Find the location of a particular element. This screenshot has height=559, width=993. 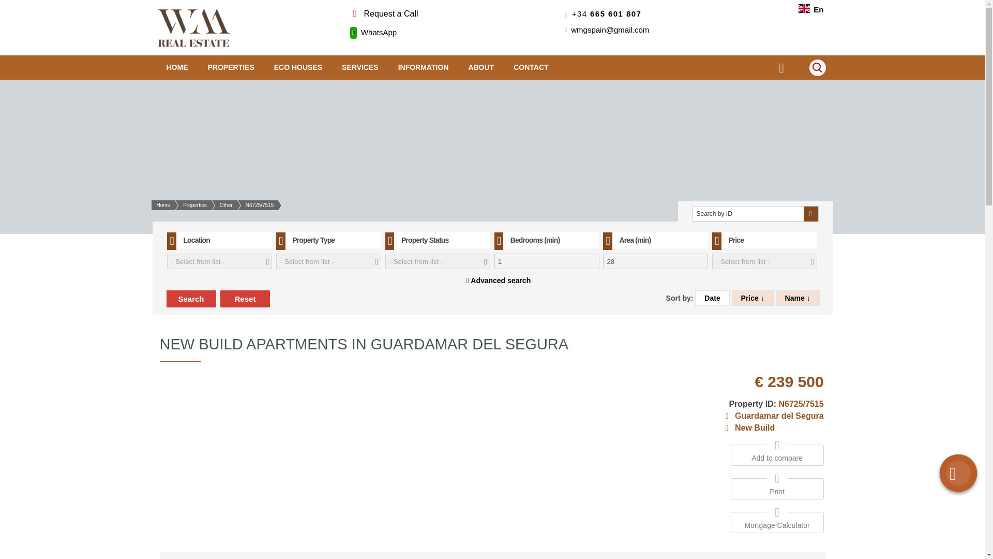

WhatsApp is located at coordinates (372, 32).